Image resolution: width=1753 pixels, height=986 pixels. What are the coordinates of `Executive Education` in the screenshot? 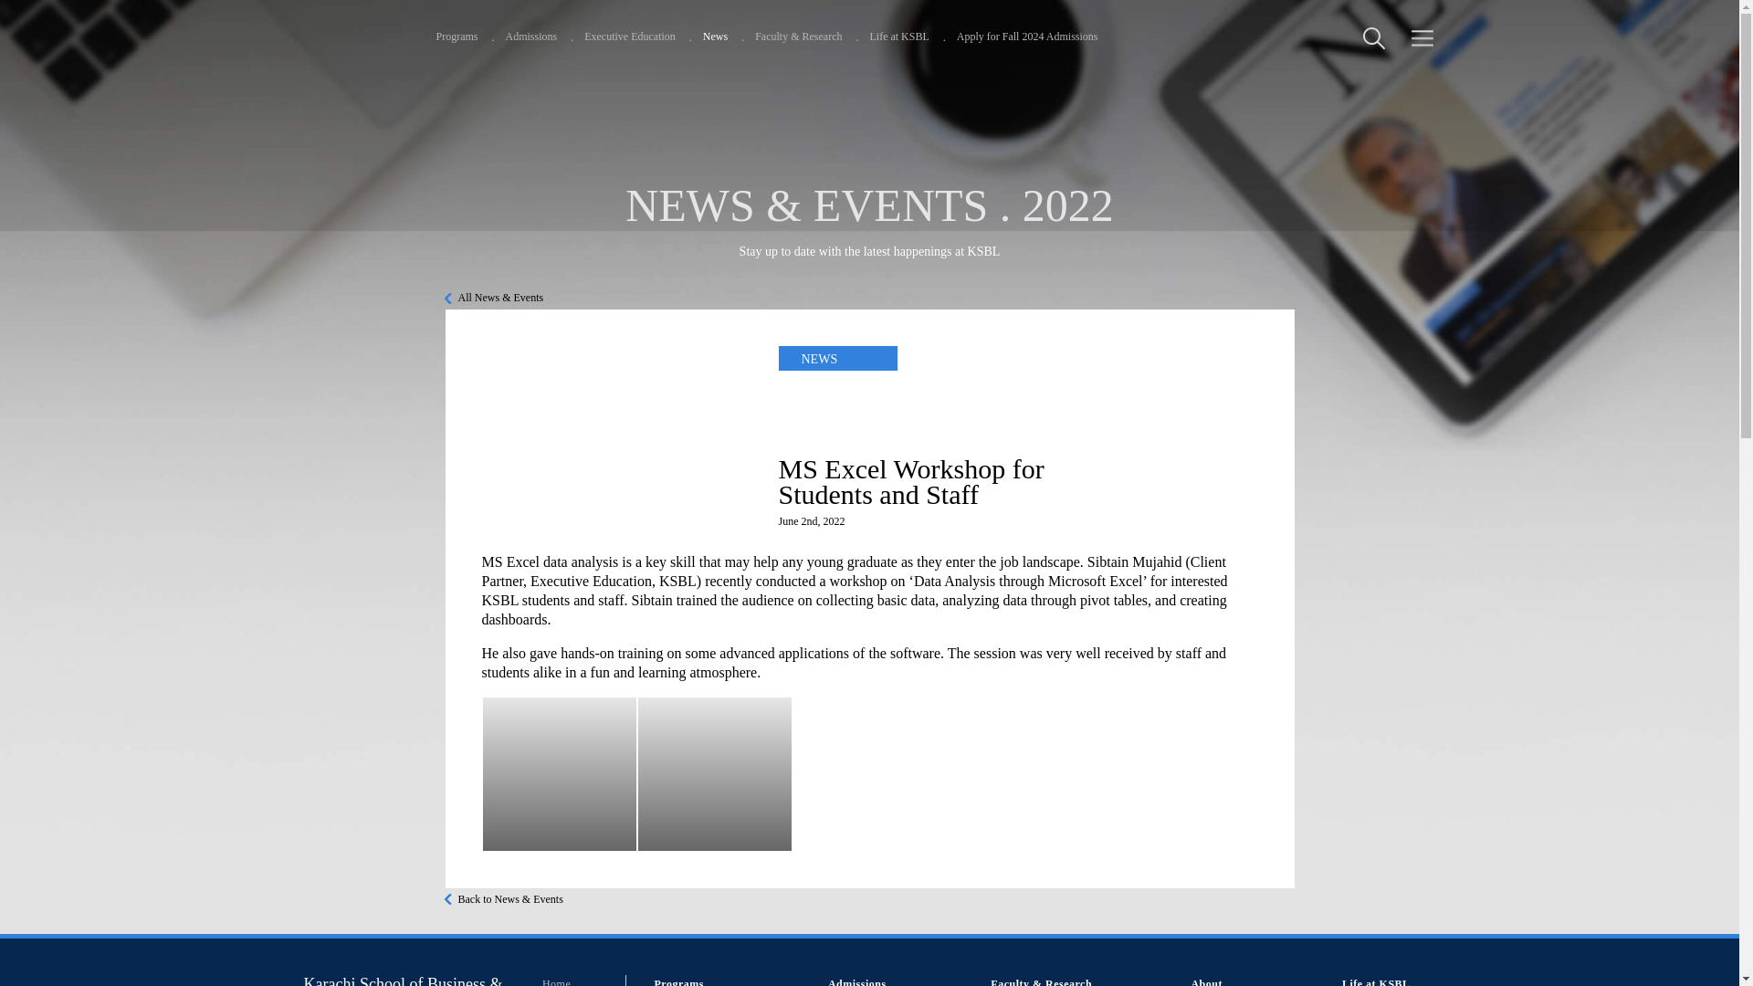 It's located at (629, 37).